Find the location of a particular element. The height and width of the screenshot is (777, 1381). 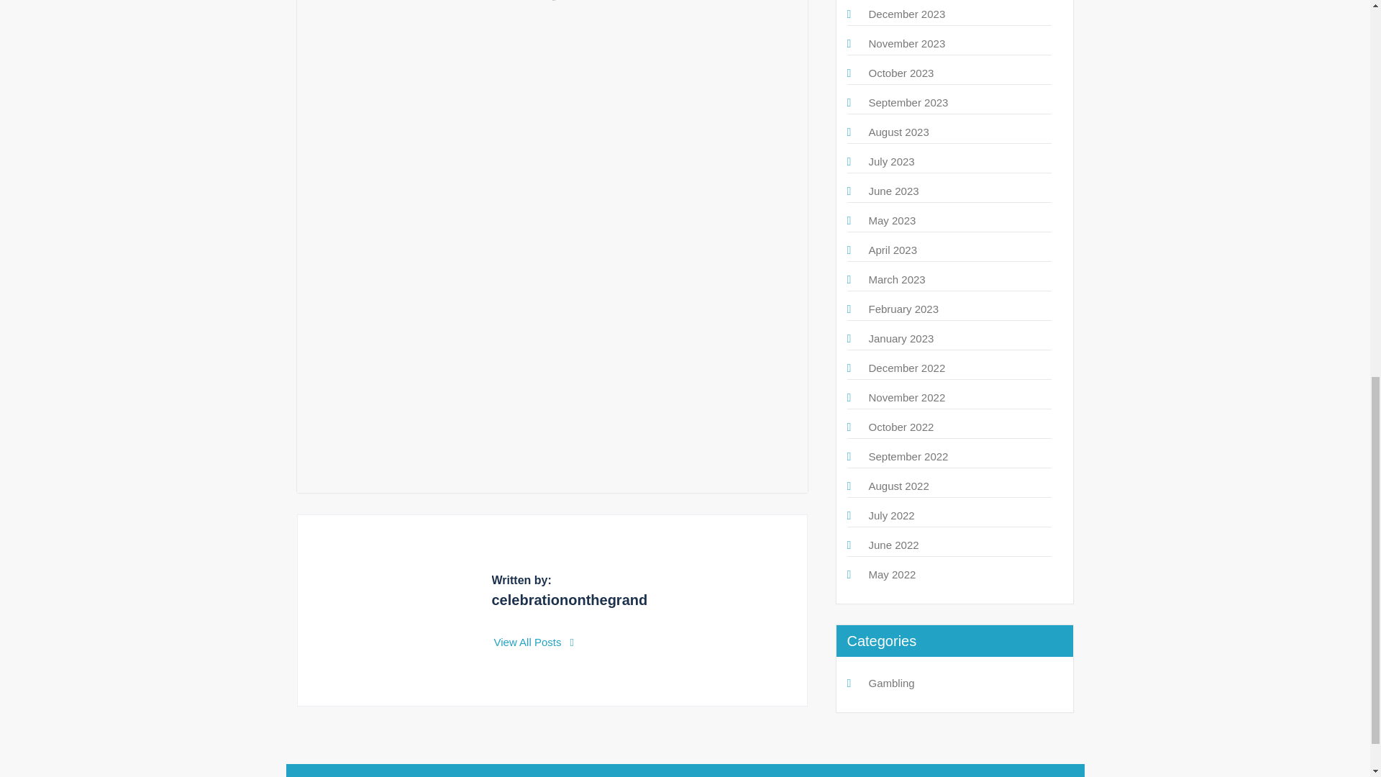

February 2023 is located at coordinates (903, 309).